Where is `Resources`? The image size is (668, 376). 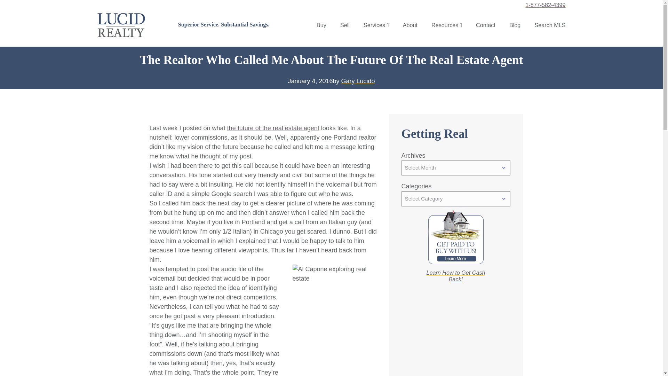
Resources is located at coordinates (445, 25).